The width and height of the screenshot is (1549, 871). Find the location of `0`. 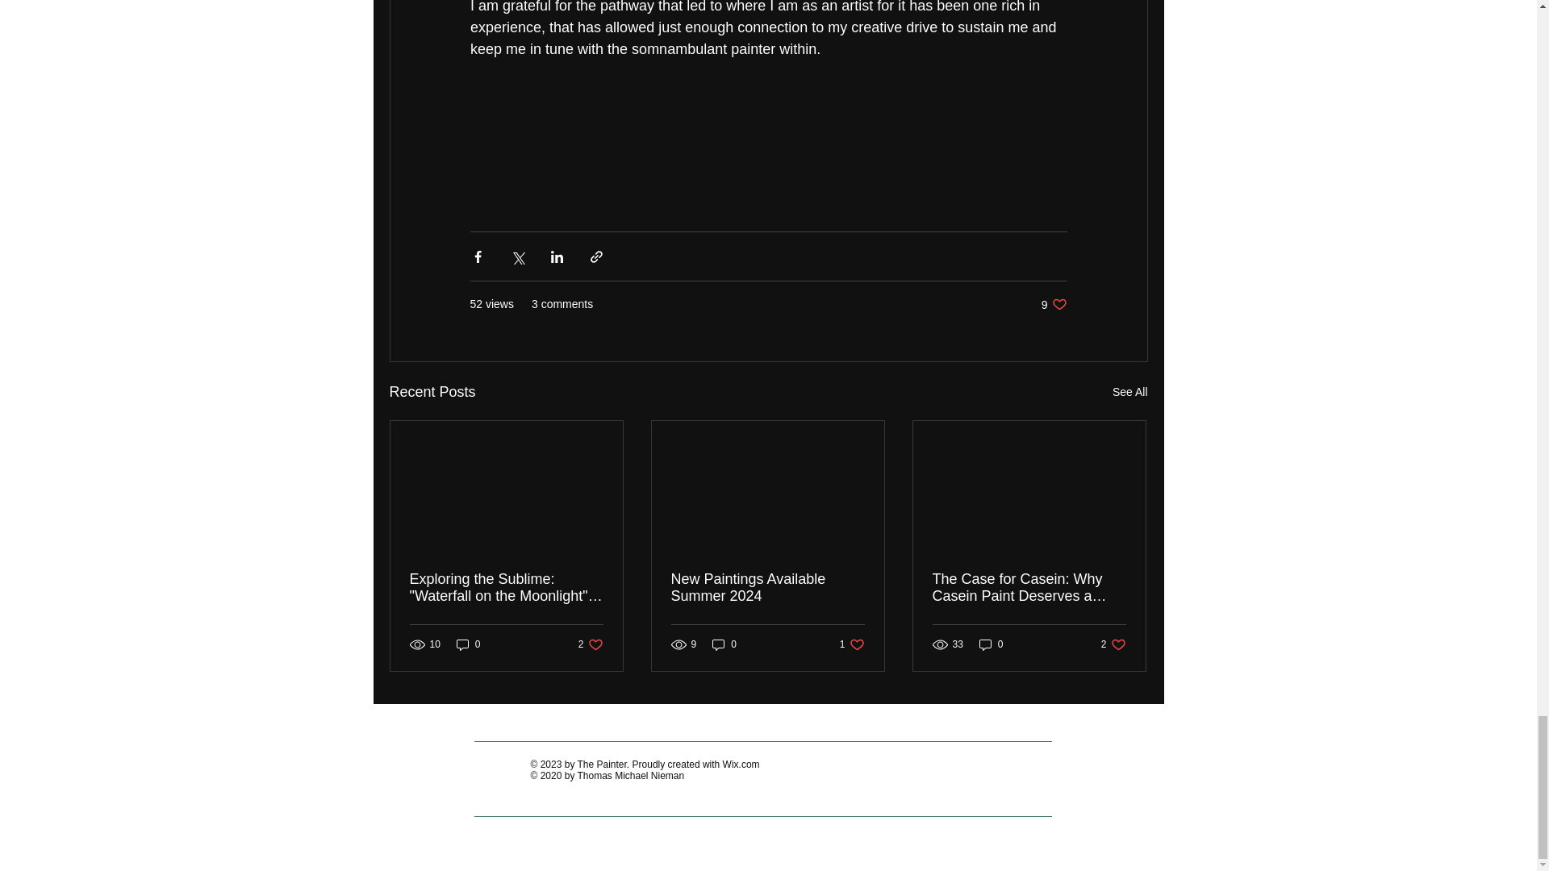

0 is located at coordinates (724, 644).